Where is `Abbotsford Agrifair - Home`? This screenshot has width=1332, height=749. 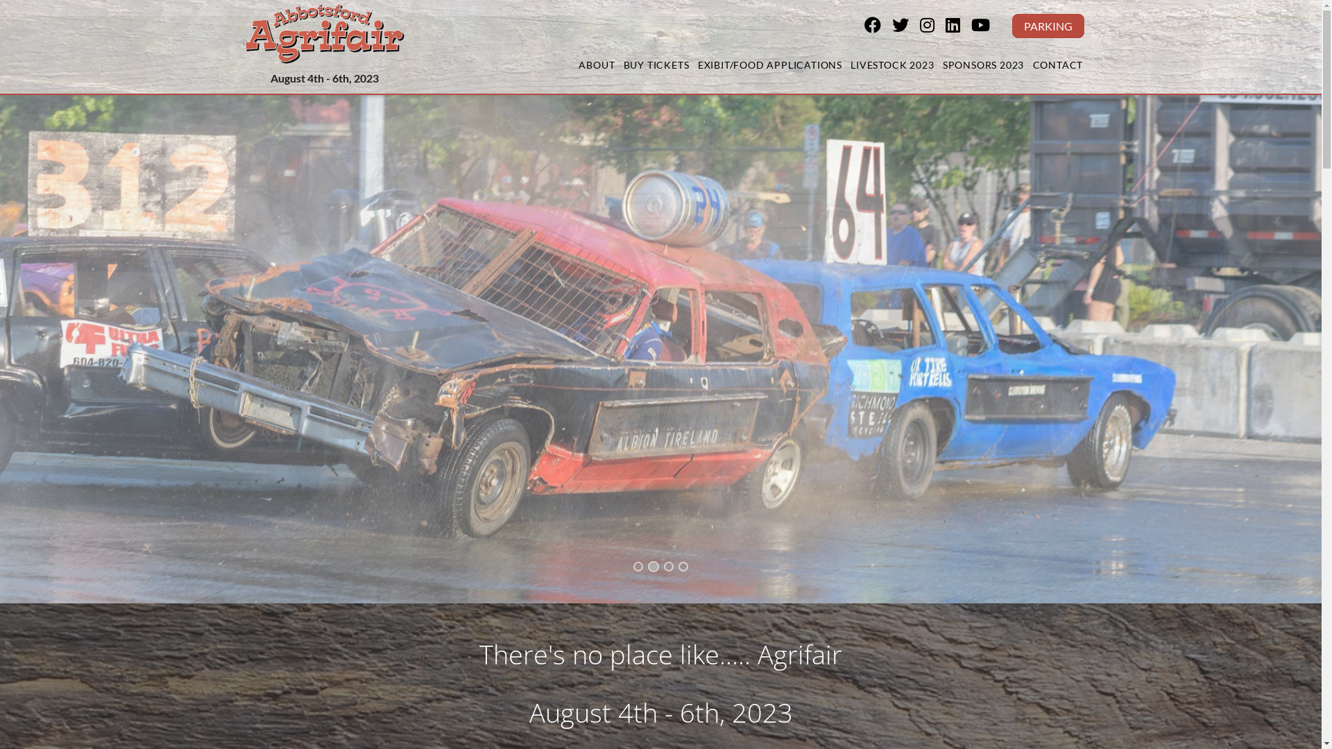 Abbotsford Agrifair - Home is located at coordinates (324, 33).